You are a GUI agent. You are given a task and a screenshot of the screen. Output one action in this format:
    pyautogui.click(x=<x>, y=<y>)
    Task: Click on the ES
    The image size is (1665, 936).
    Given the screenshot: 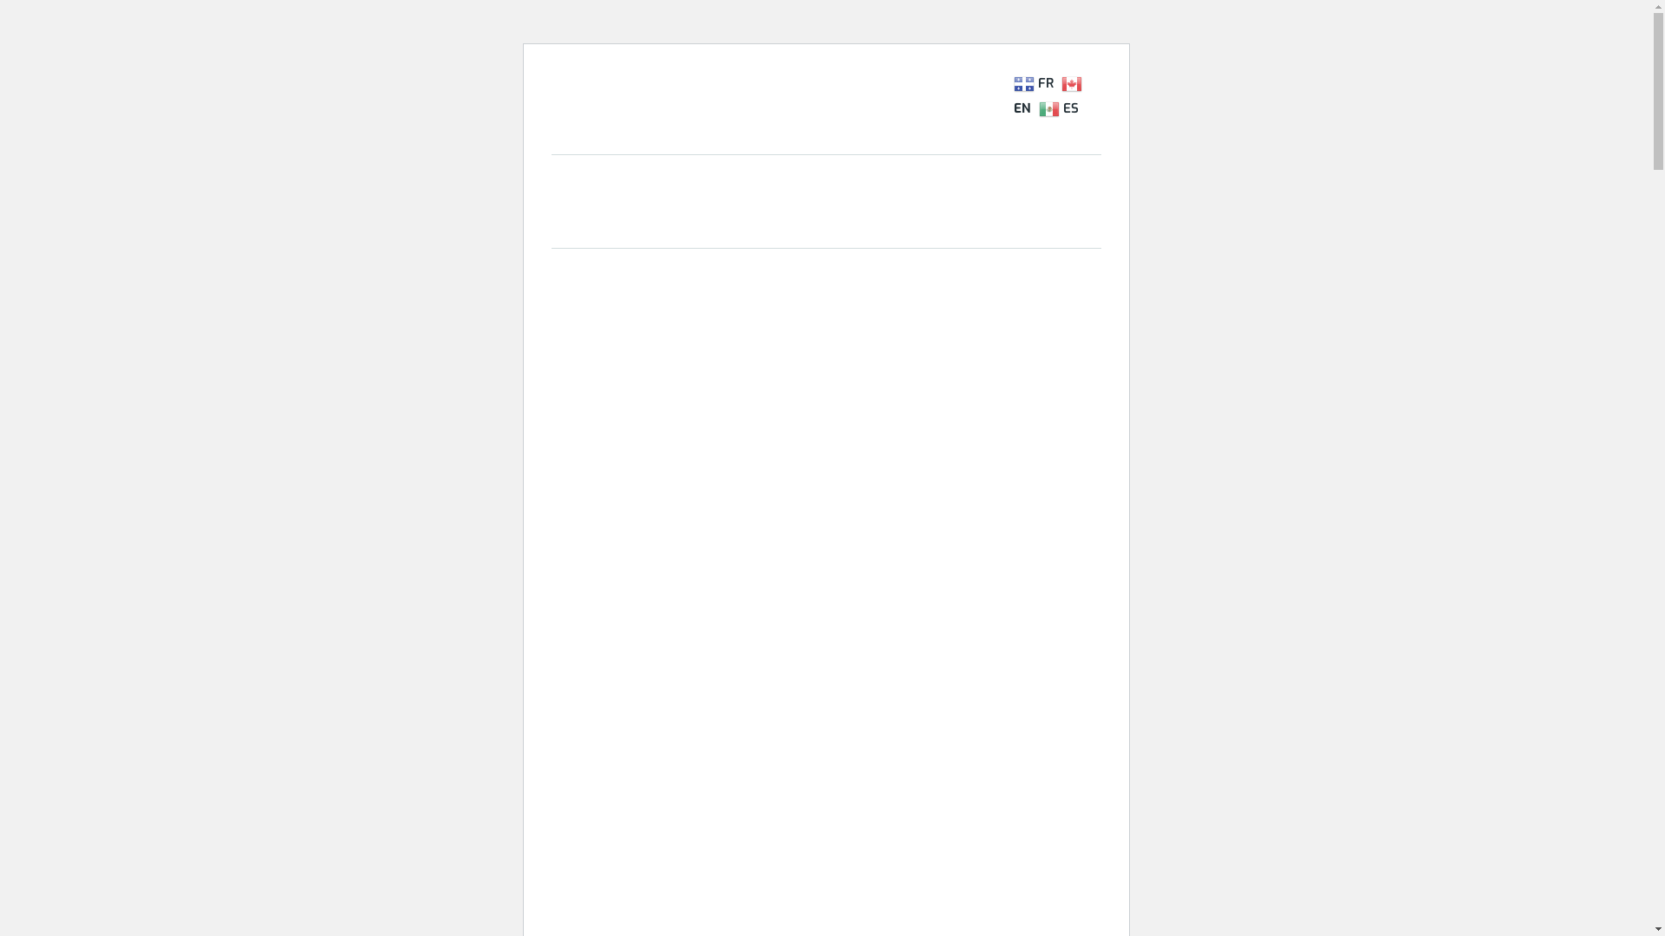 What is the action you would take?
    pyautogui.click(x=1061, y=107)
    